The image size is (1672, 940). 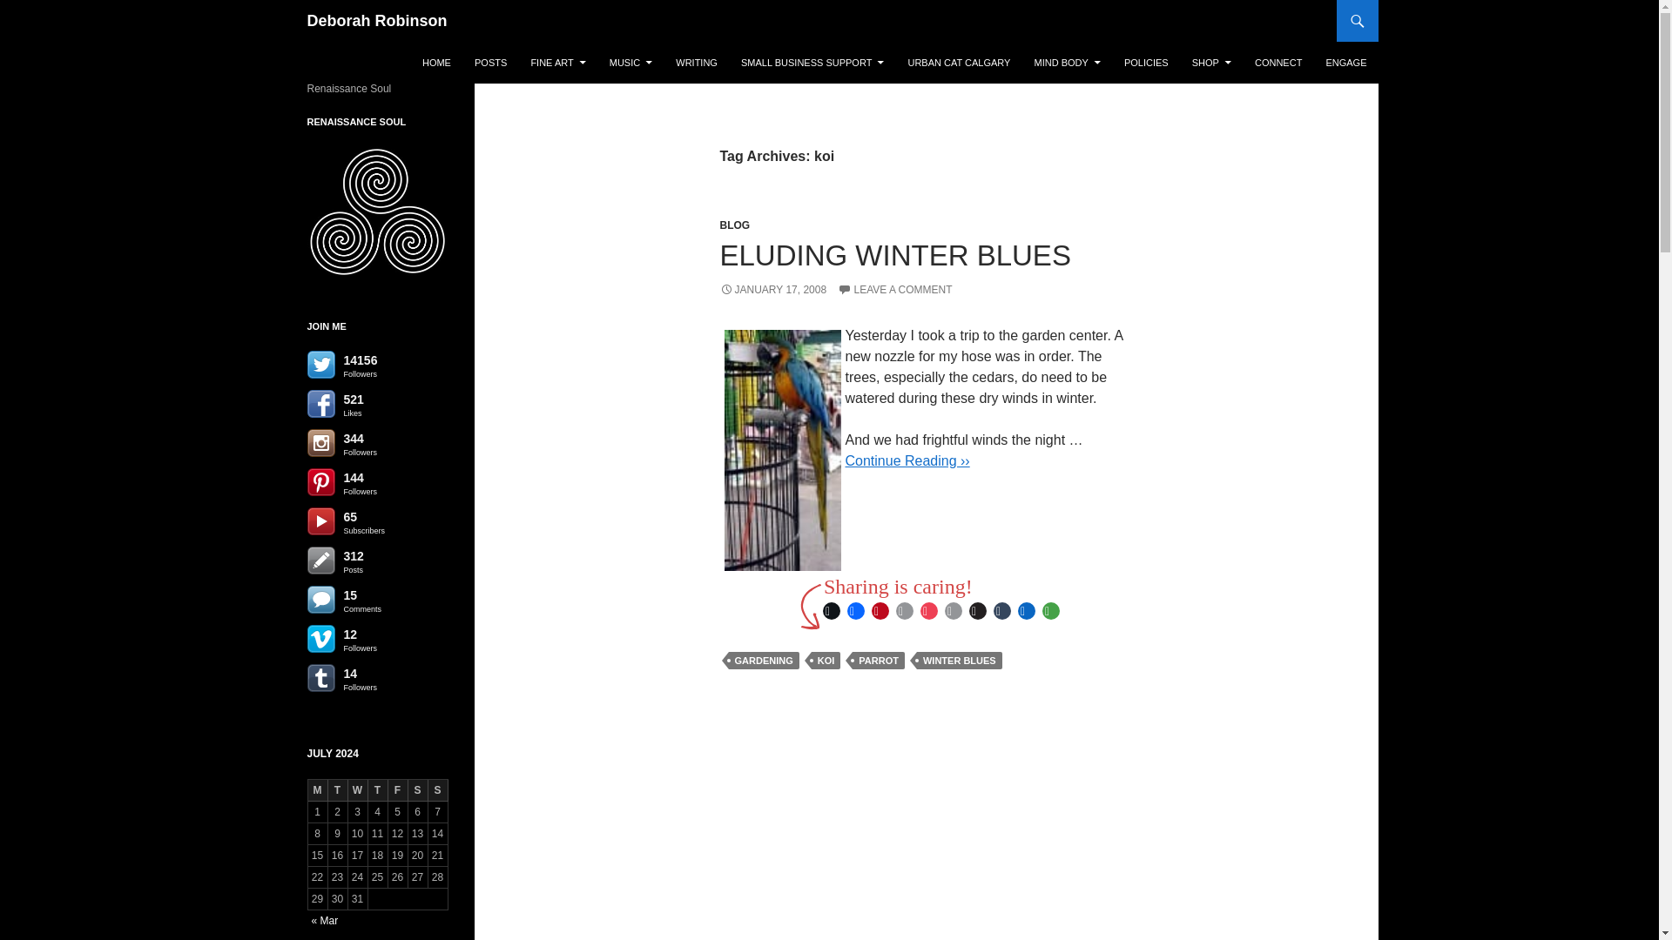 What do you see at coordinates (1278, 63) in the screenshot?
I see `CONNECT` at bounding box center [1278, 63].